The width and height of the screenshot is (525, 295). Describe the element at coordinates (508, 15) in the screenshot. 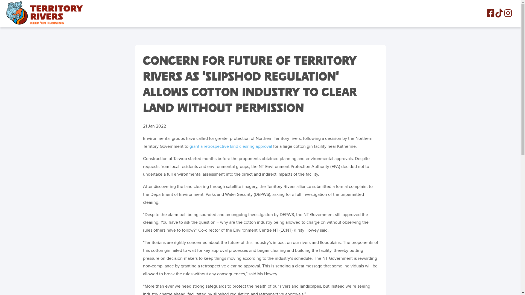

I see `Find us on Instagram` at that location.